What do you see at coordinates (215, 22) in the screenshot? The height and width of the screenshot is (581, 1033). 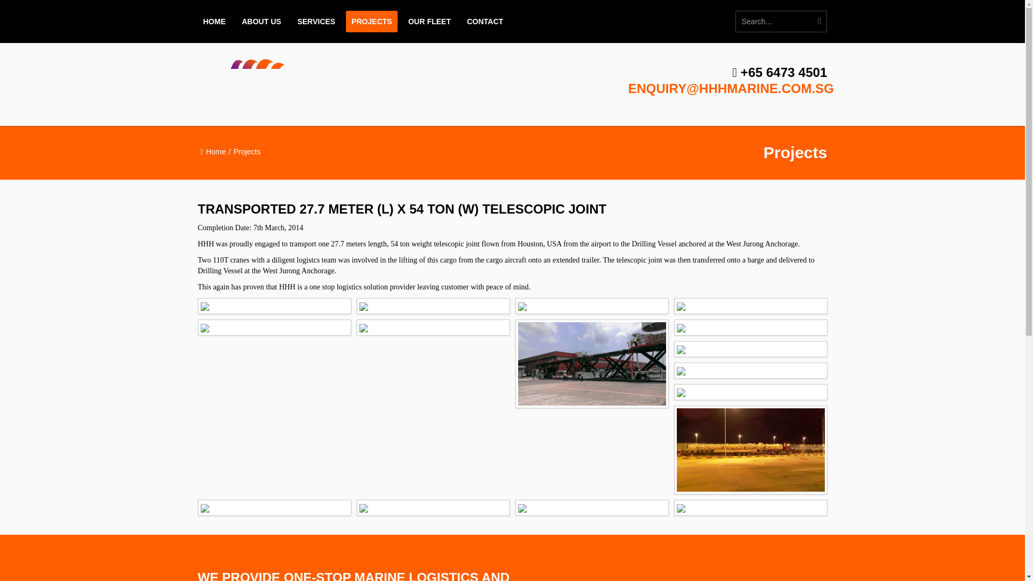 I see `HOME` at bounding box center [215, 22].